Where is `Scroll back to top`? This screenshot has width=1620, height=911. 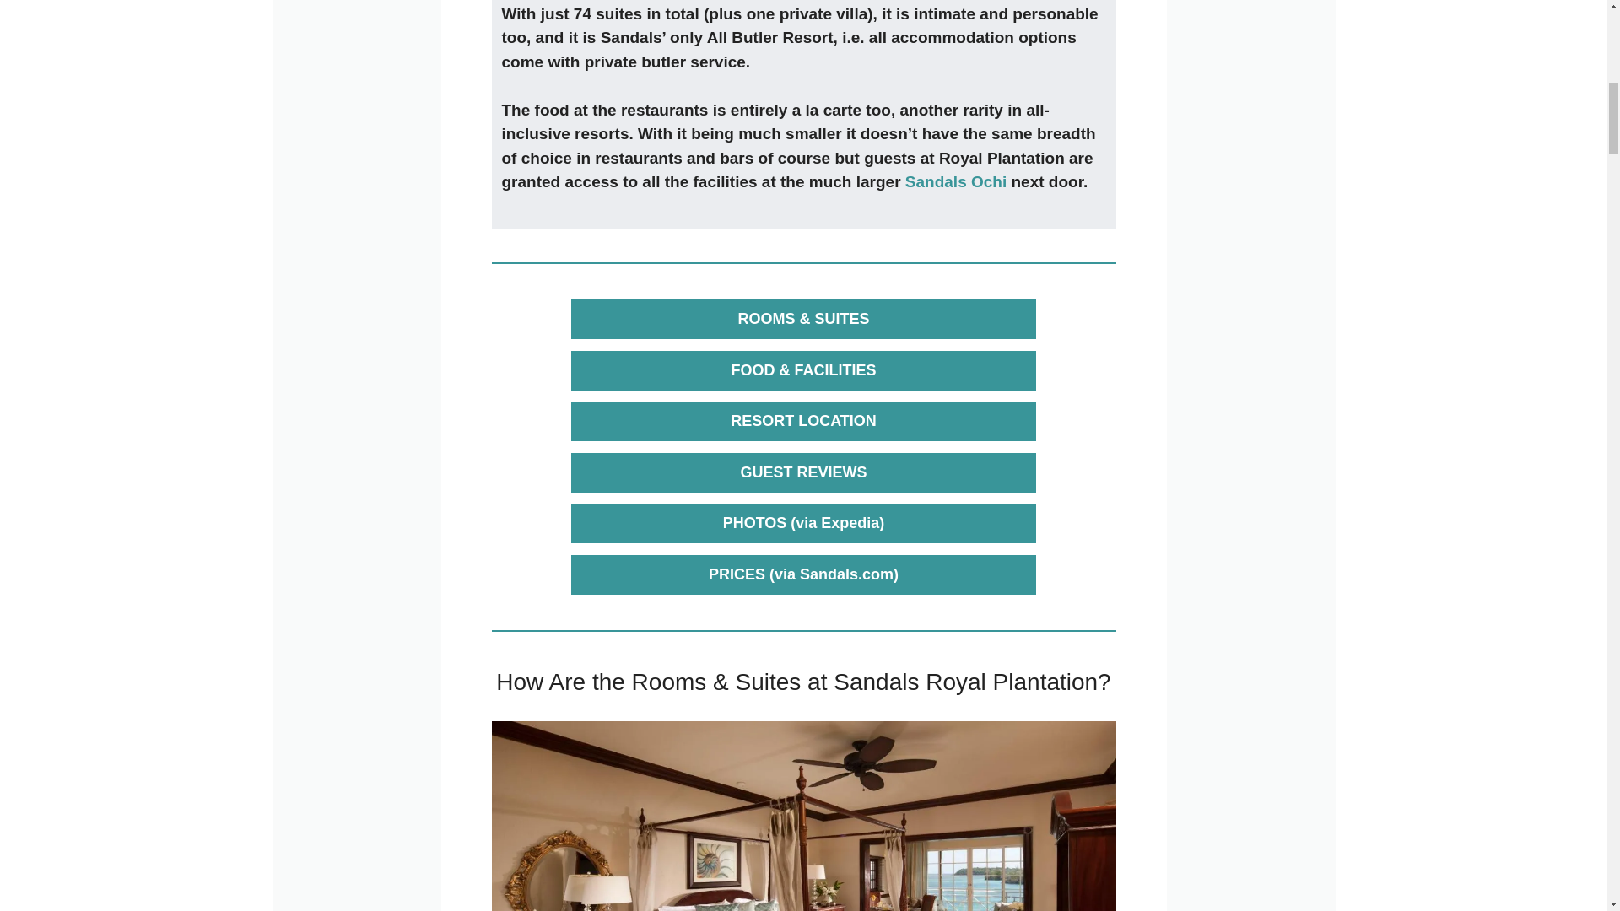 Scroll back to top is located at coordinates (1565, 800).